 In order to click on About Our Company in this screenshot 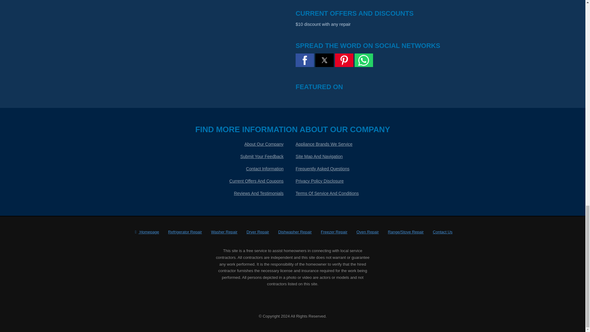, I will do `click(264, 144)`.